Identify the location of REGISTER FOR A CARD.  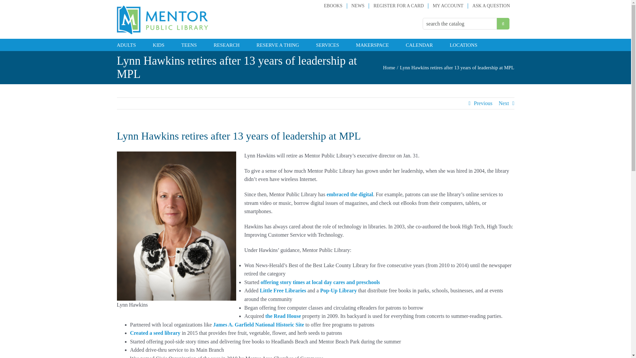
(398, 6).